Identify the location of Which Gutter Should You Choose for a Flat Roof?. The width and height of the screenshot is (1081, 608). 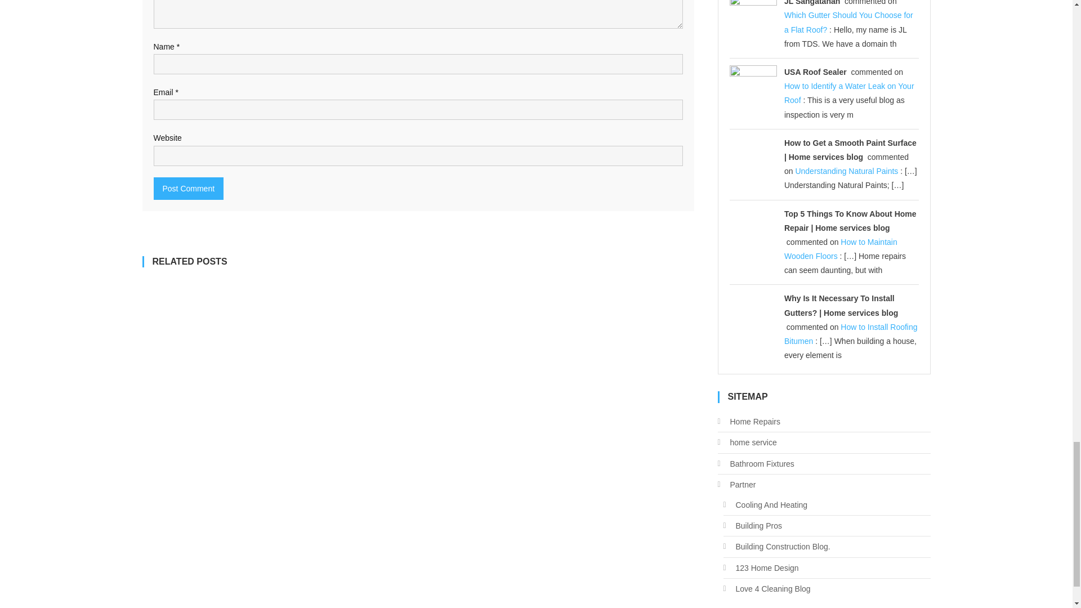
(849, 23).